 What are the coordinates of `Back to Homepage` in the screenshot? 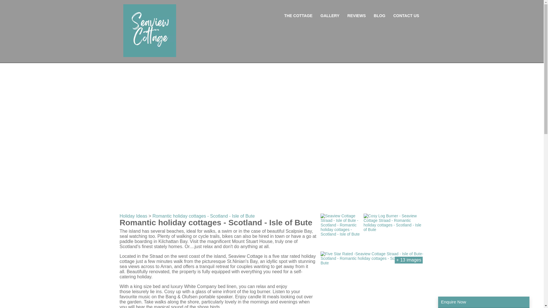 It's located at (150, 31).